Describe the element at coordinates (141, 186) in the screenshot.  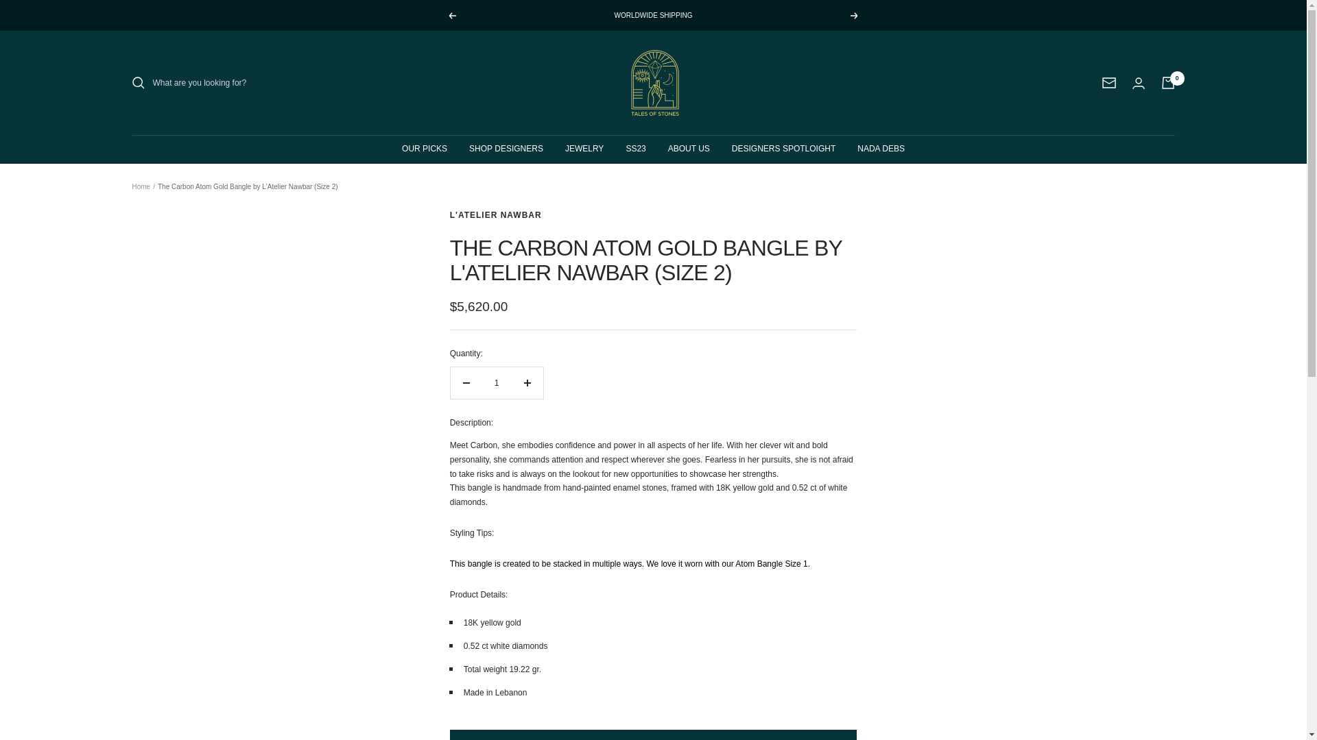
I see `Home` at that location.